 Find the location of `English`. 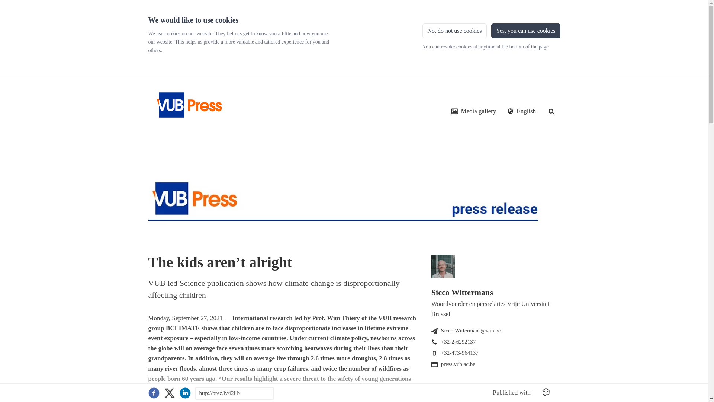

English is located at coordinates (521, 111).